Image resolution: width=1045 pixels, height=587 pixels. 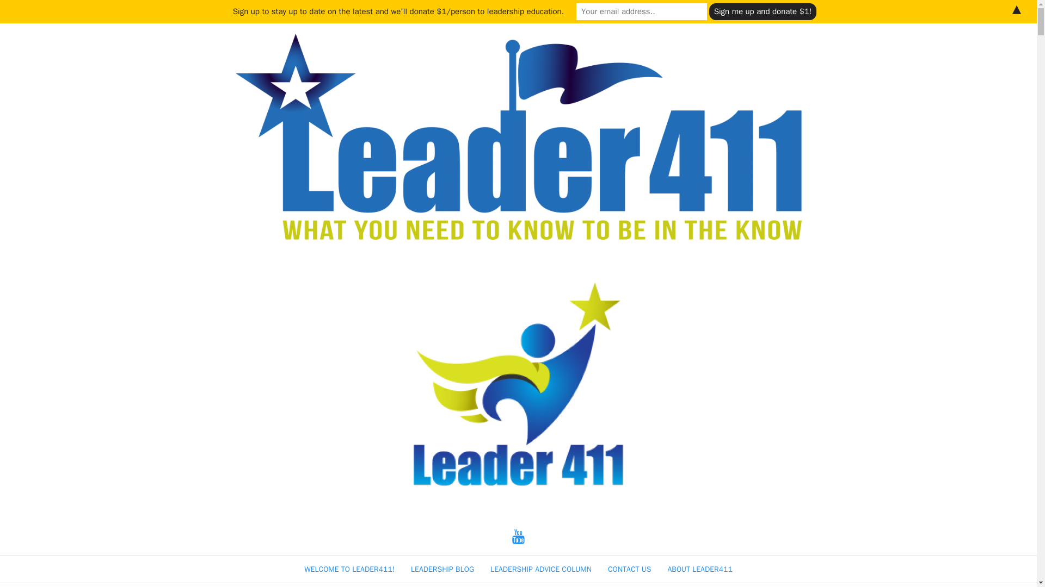 I want to click on WELCOME TO LEADER411!, so click(x=349, y=569).